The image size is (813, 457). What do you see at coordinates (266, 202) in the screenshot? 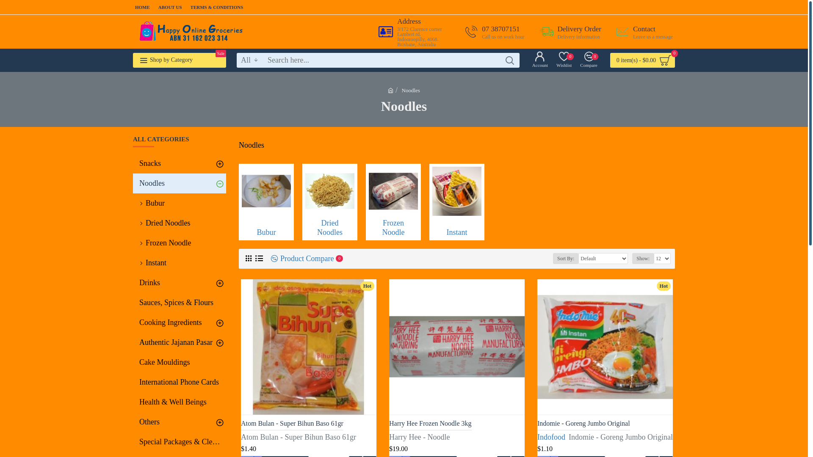
I see `Bubur` at bounding box center [266, 202].